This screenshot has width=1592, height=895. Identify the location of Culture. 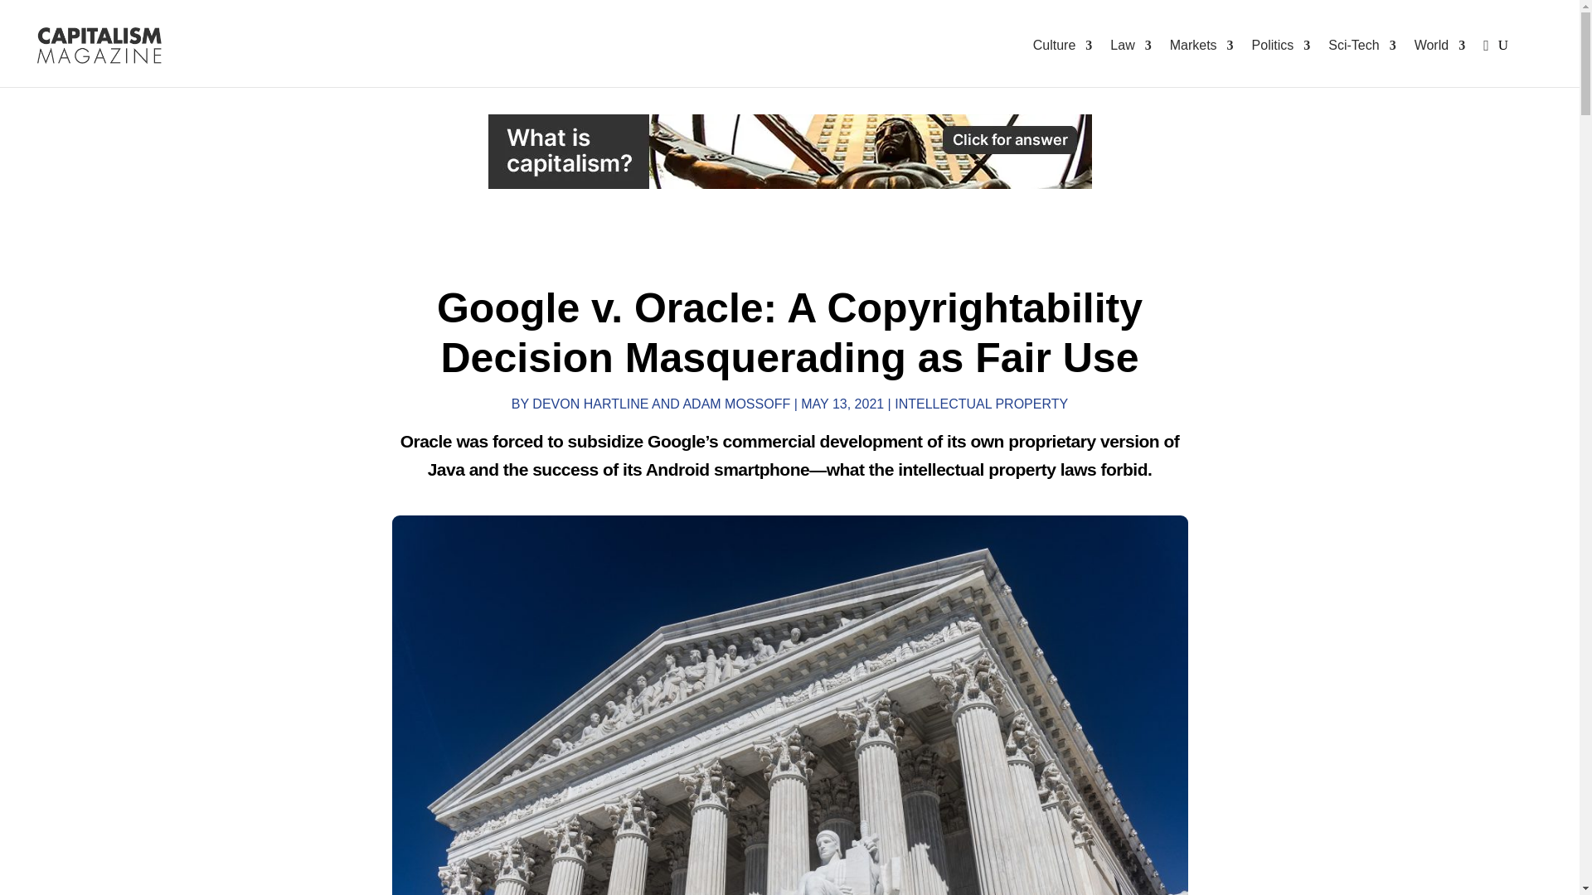
(1063, 46).